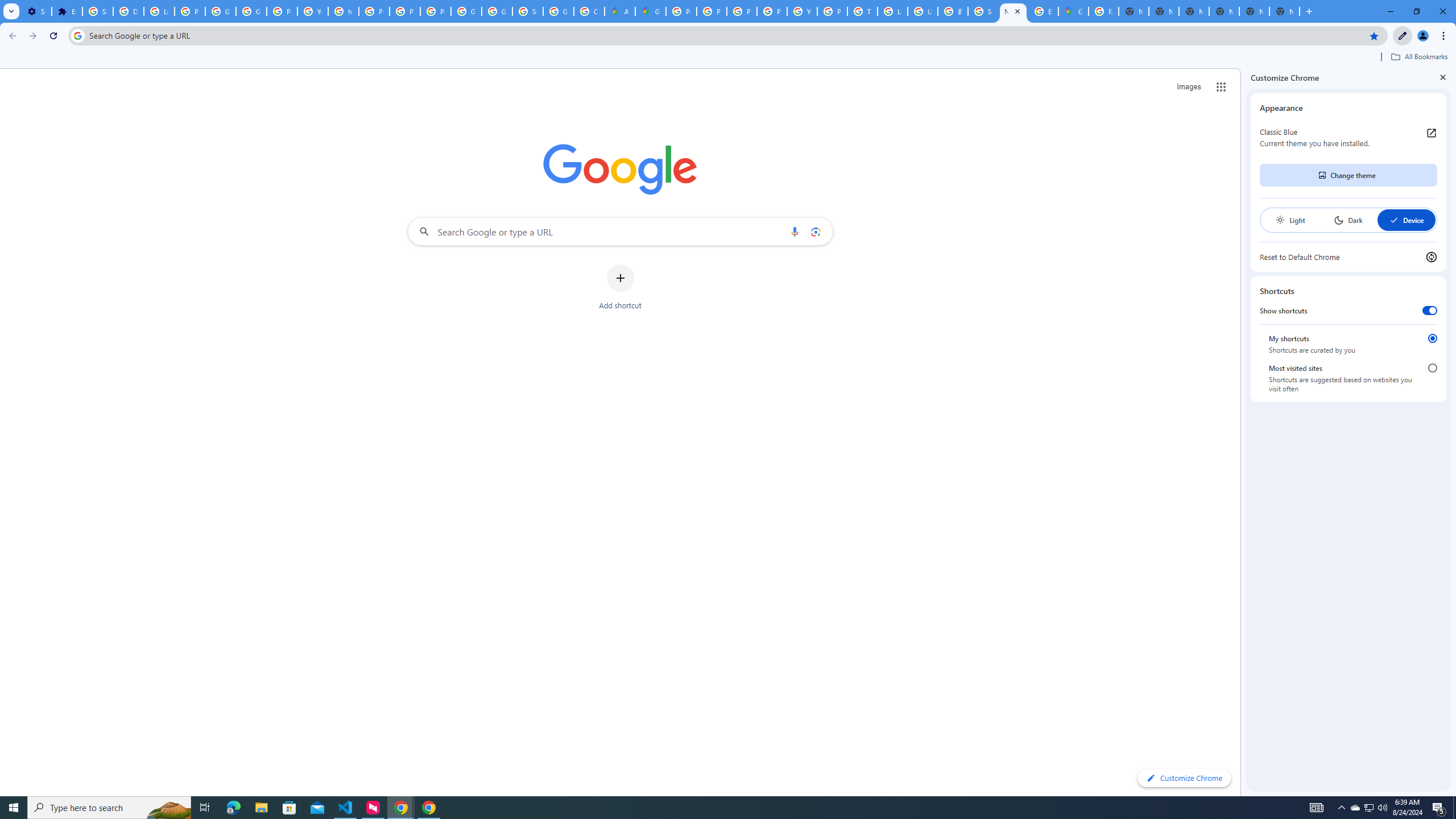  What do you see at coordinates (1432, 338) in the screenshot?
I see `My shortcuts` at bounding box center [1432, 338].